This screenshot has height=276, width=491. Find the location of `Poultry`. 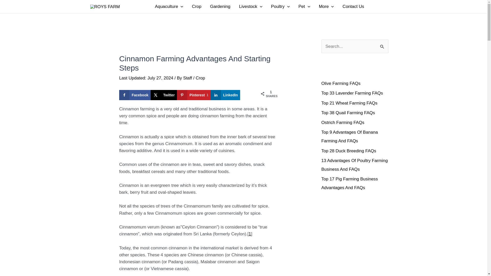

Poultry is located at coordinates (280, 7).